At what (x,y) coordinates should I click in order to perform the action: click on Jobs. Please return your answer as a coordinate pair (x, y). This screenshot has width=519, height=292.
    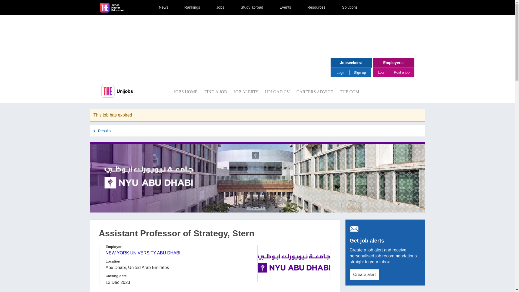
    Looking at the image, I should click on (220, 8).